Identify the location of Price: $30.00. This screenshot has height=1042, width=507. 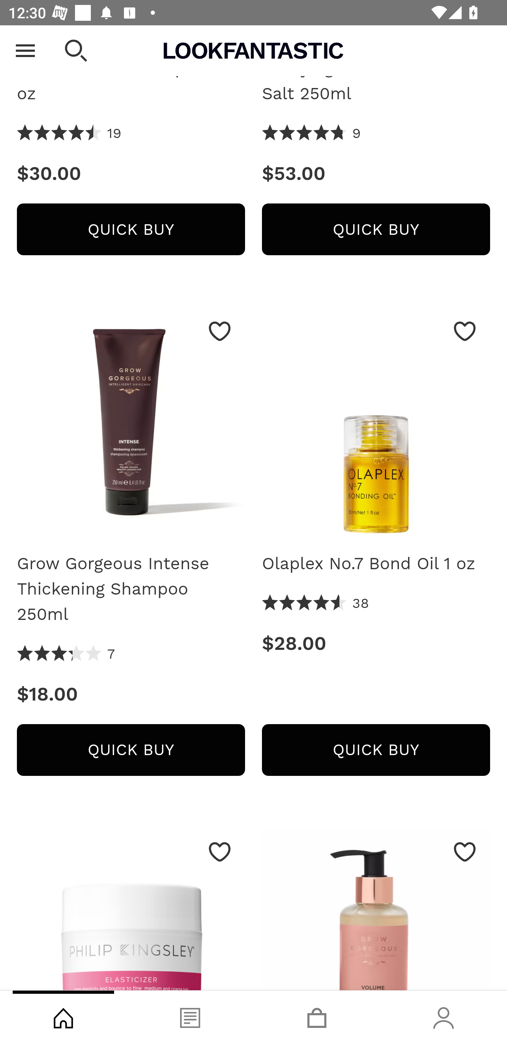
(131, 174).